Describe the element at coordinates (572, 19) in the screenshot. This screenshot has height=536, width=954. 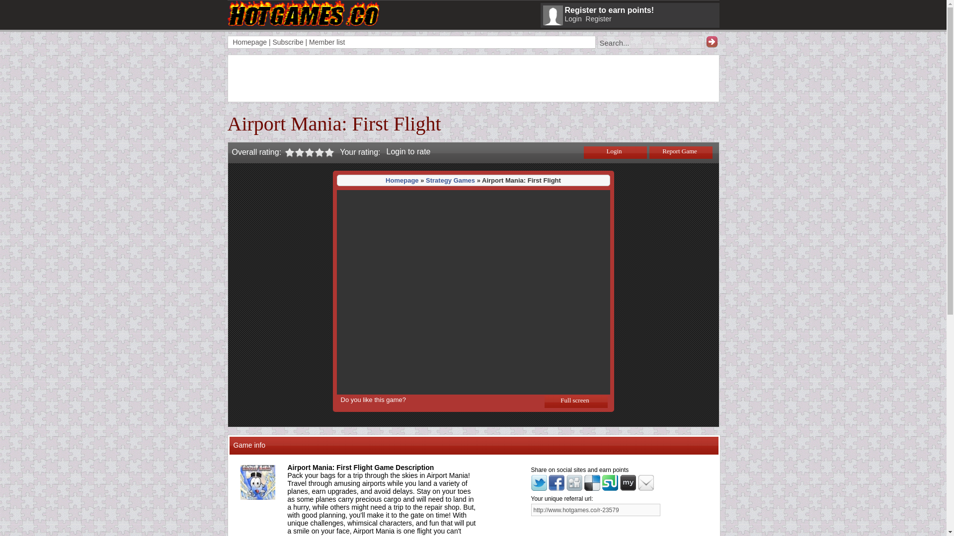
I see `Login` at that location.